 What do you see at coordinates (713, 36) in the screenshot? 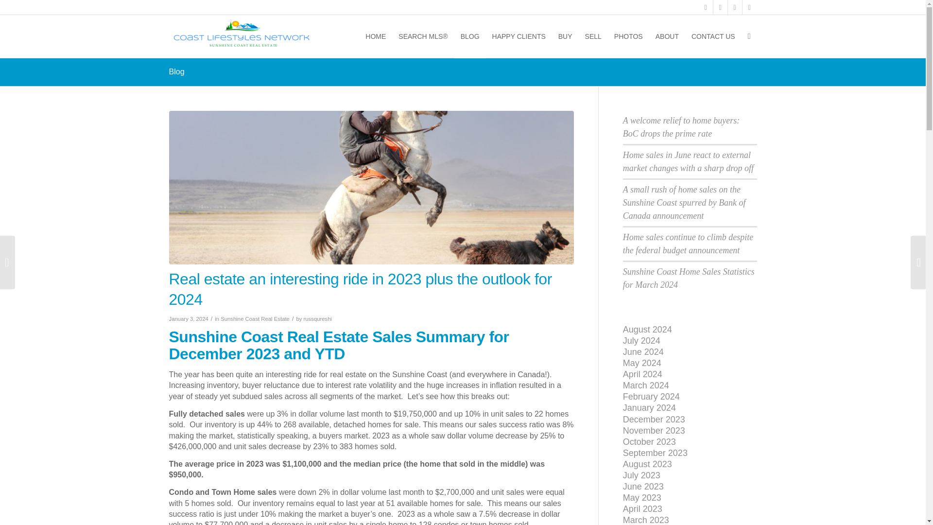
I see `CONTACT US` at bounding box center [713, 36].